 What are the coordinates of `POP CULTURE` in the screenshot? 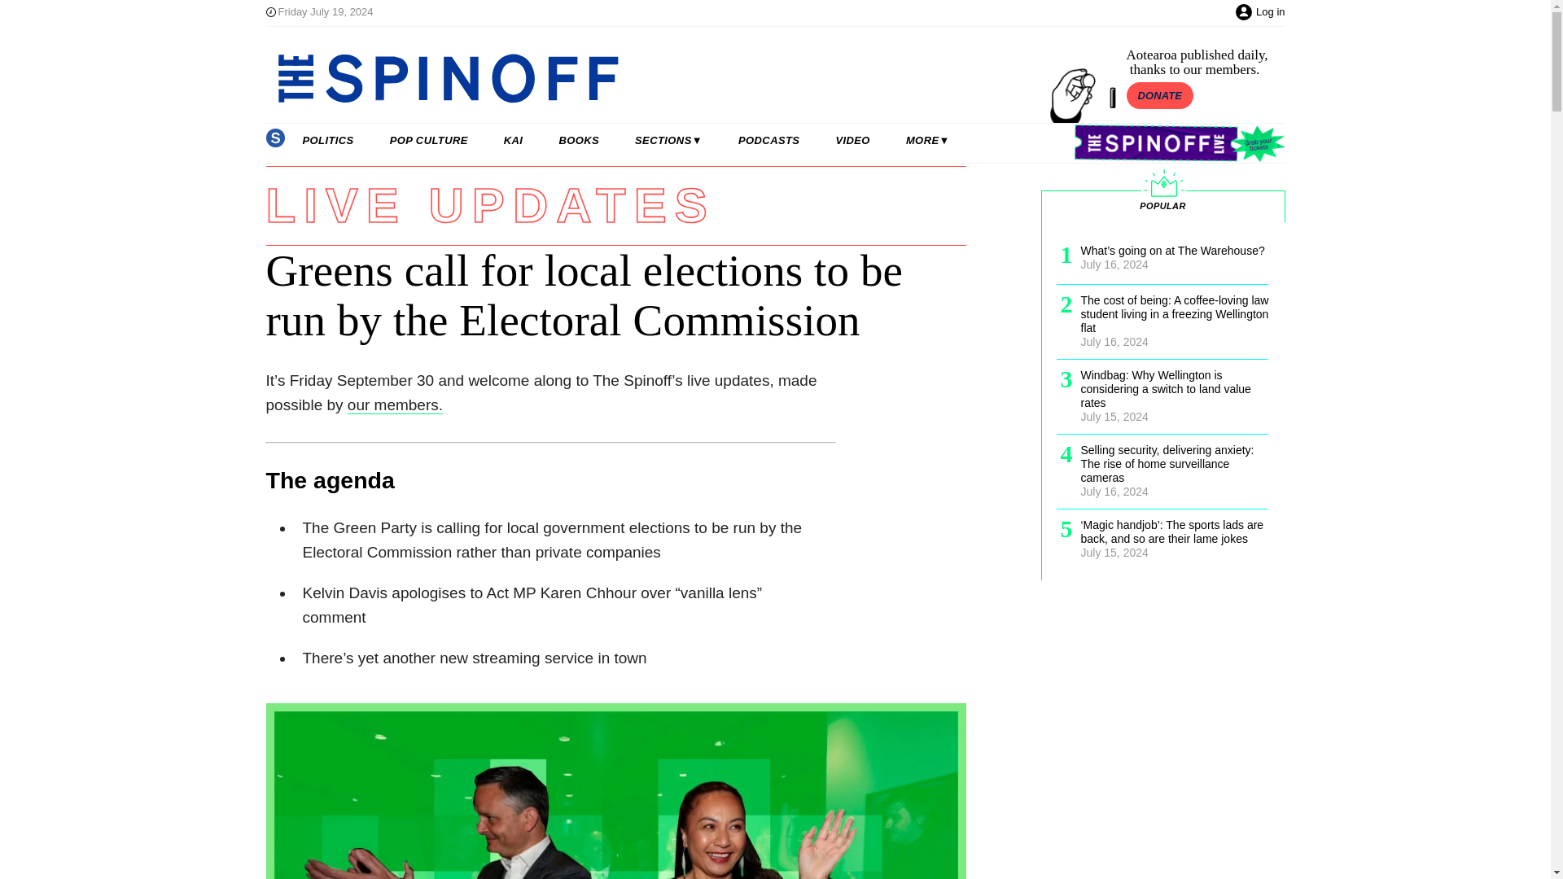 It's located at (428, 141).